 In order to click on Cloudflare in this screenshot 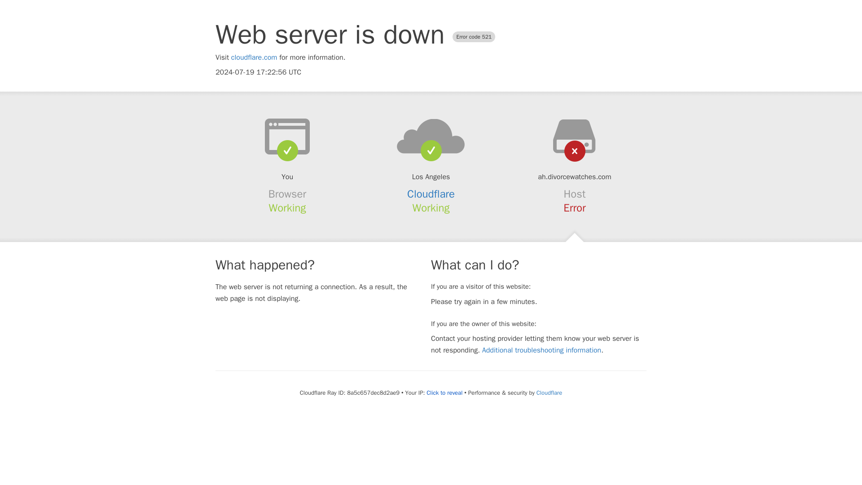, I will do `click(431, 194)`.